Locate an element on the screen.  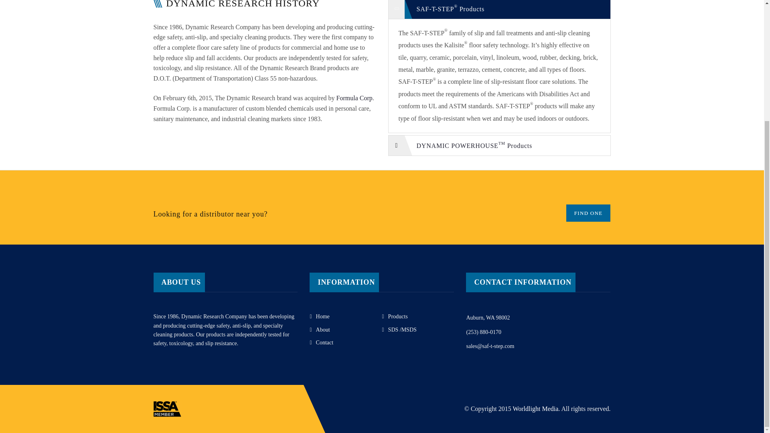
About is located at coordinates (319, 330).